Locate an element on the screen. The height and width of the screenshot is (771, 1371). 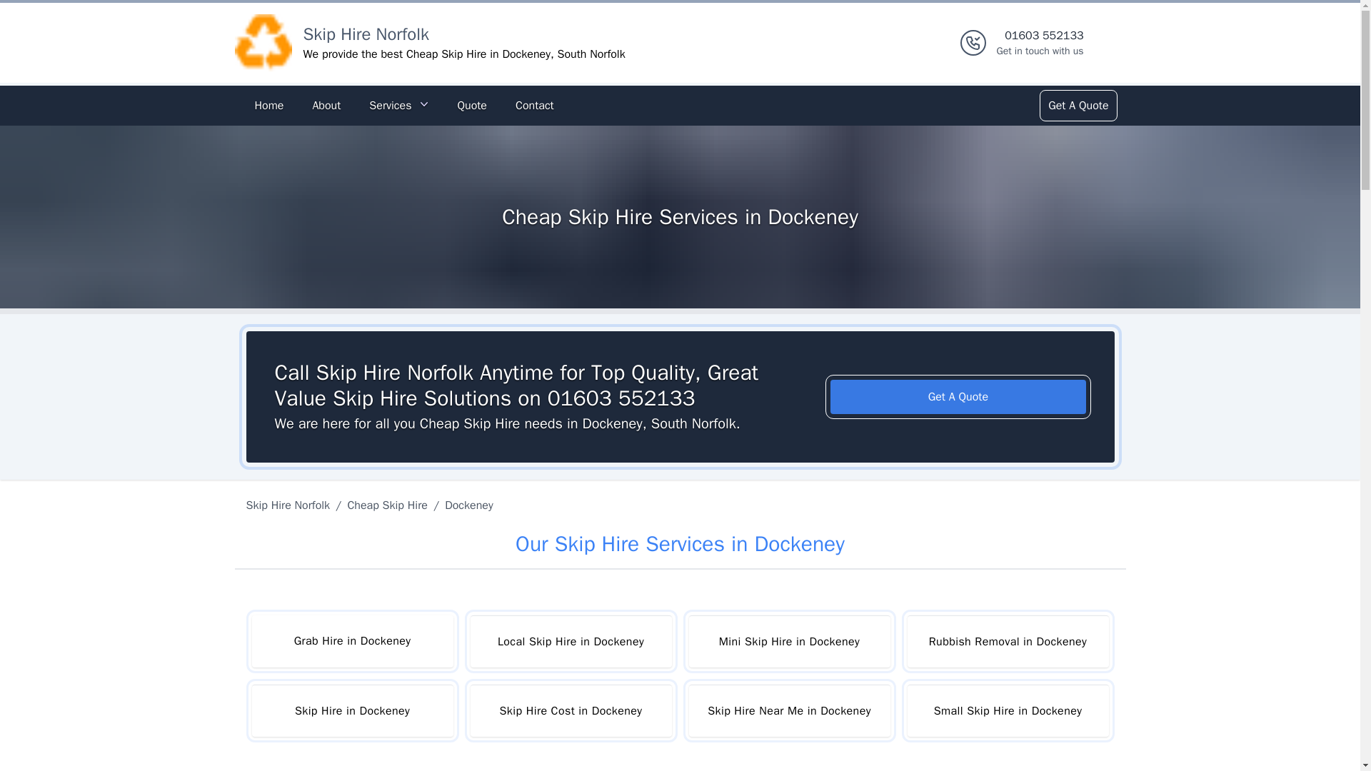
Local Skip Hire in Dockeney is located at coordinates (351, 641).